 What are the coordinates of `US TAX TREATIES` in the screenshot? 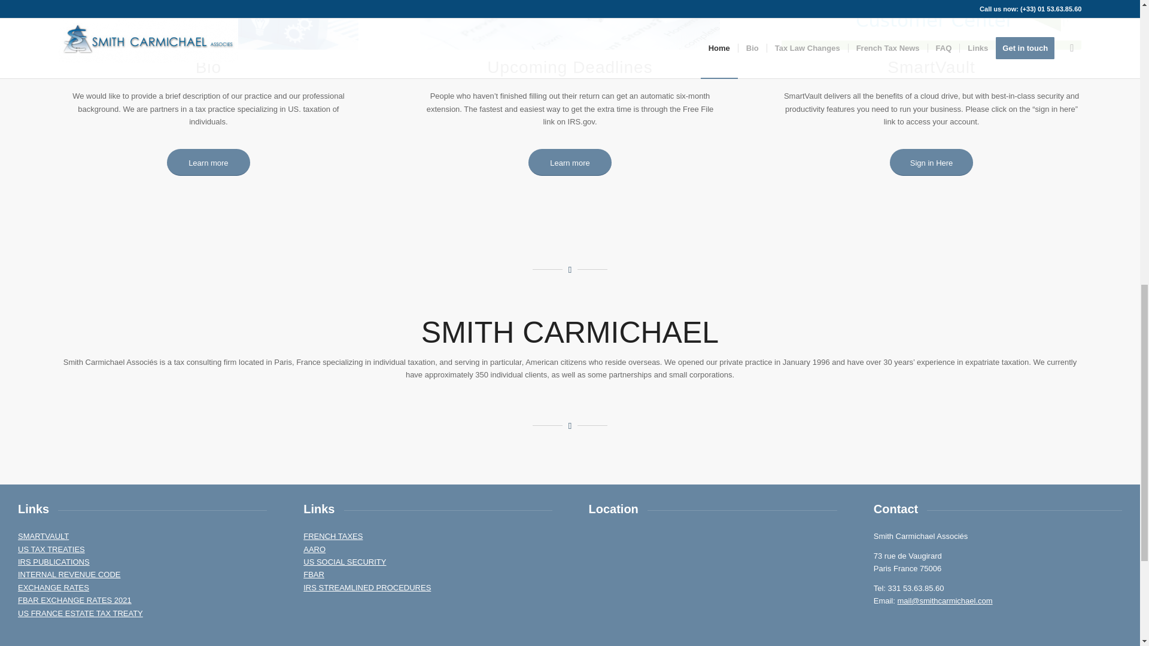 It's located at (51, 549).